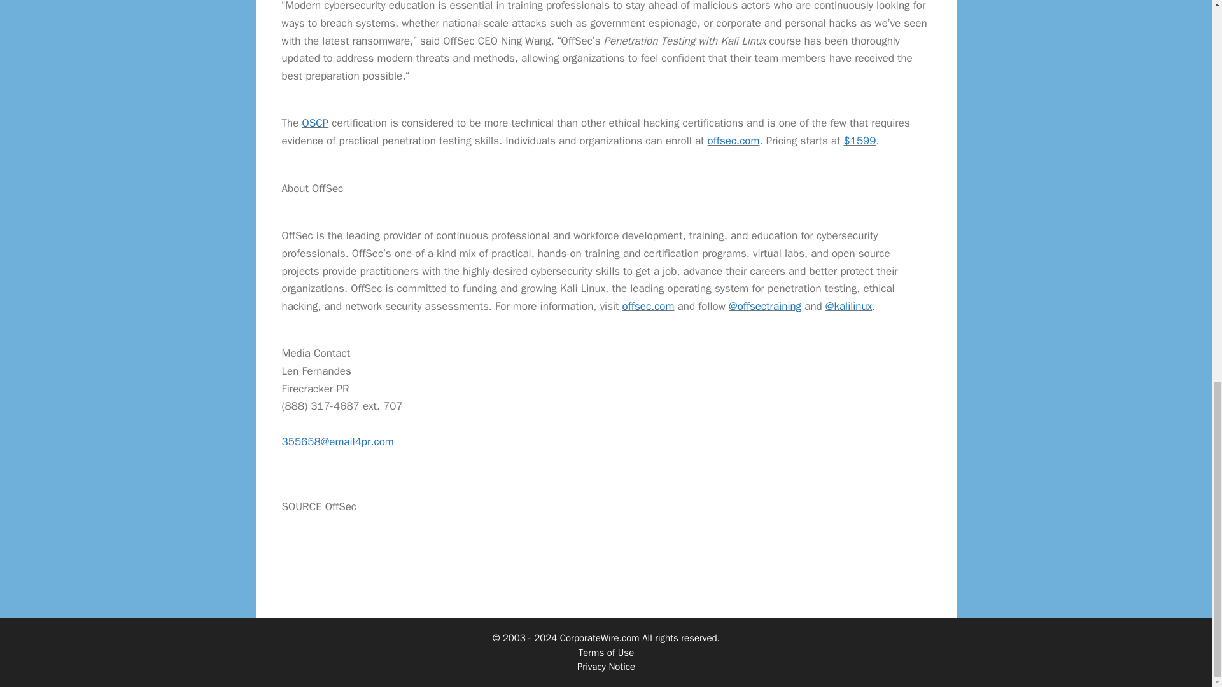 This screenshot has height=687, width=1222. What do you see at coordinates (648, 306) in the screenshot?
I see `offsec.com` at bounding box center [648, 306].